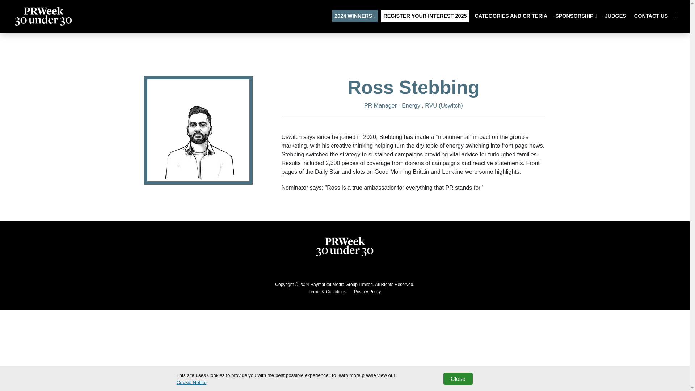  Describe the element at coordinates (367, 292) in the screenshot. I see `Privacy Policy` at that location.